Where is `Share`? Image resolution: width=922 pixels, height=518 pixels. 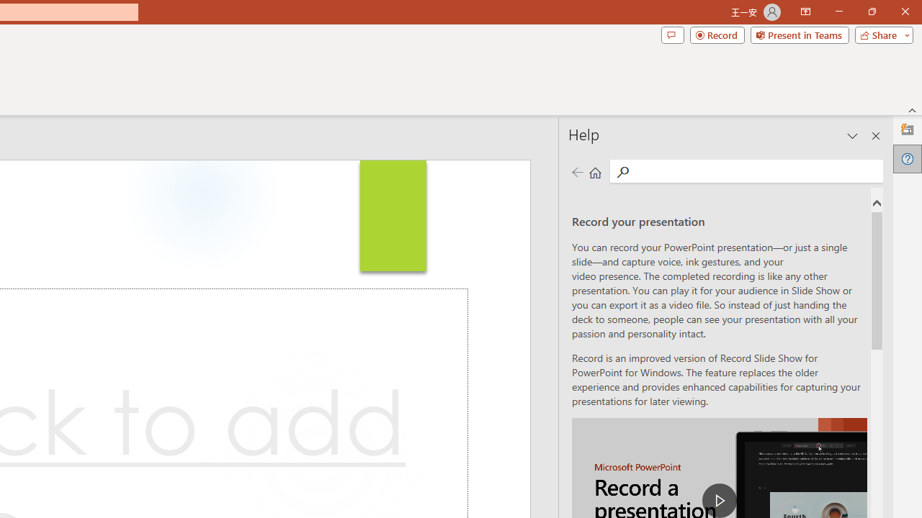 Share is located at coordinates (881, 35).